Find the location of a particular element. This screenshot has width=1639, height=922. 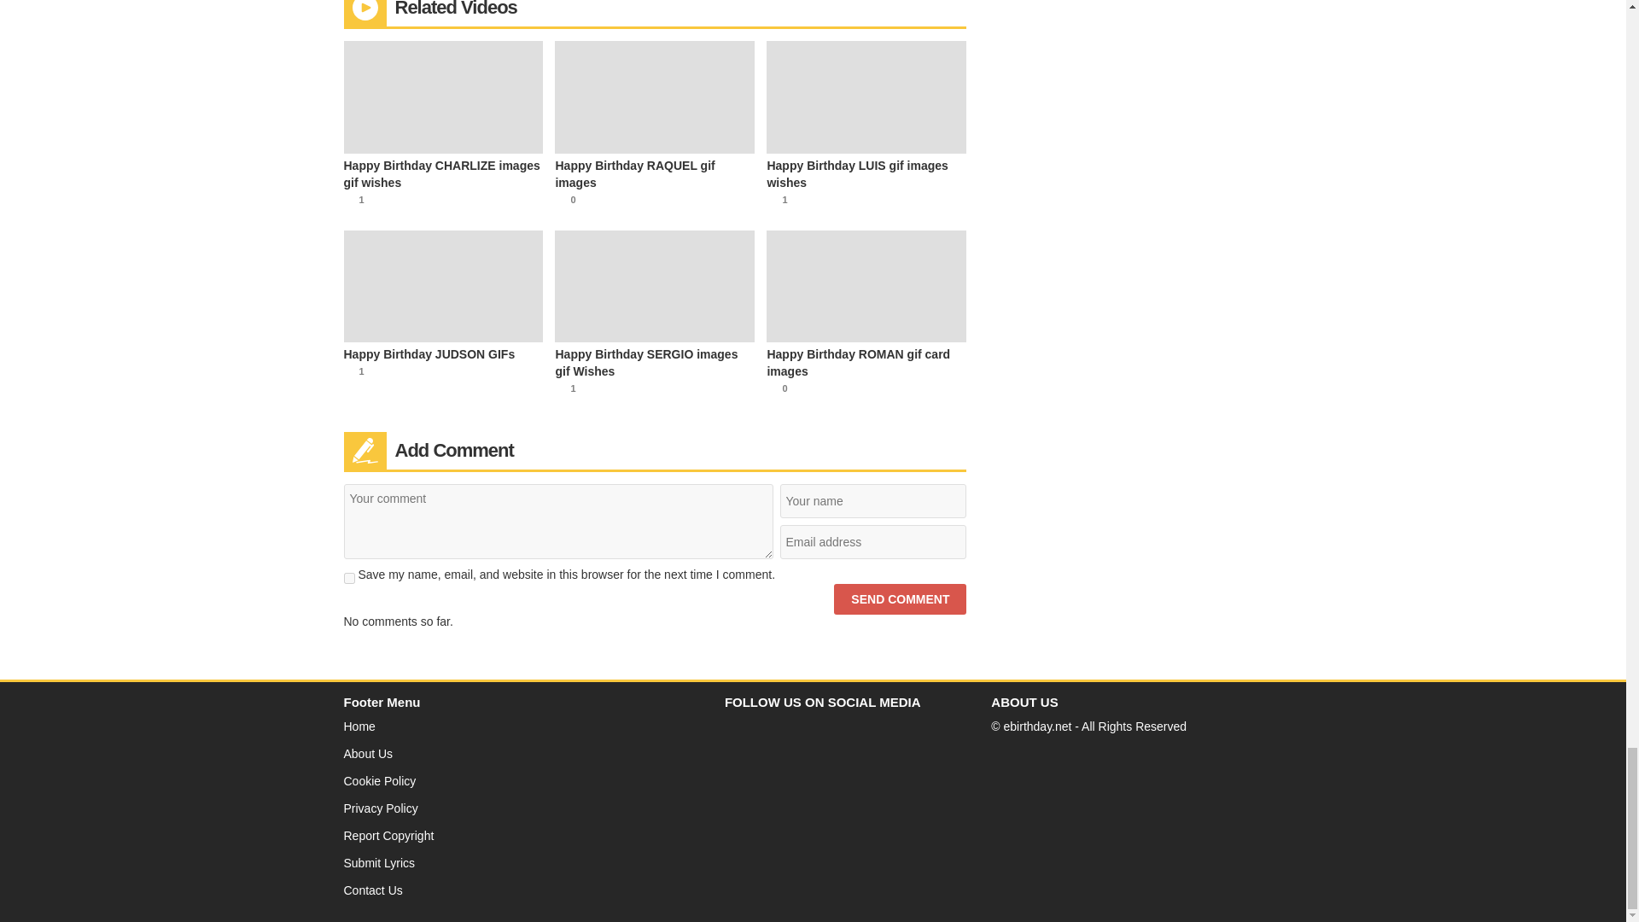

Happy Birthday CHARLIZE images gif wishes is located at coordinates (442, 173).